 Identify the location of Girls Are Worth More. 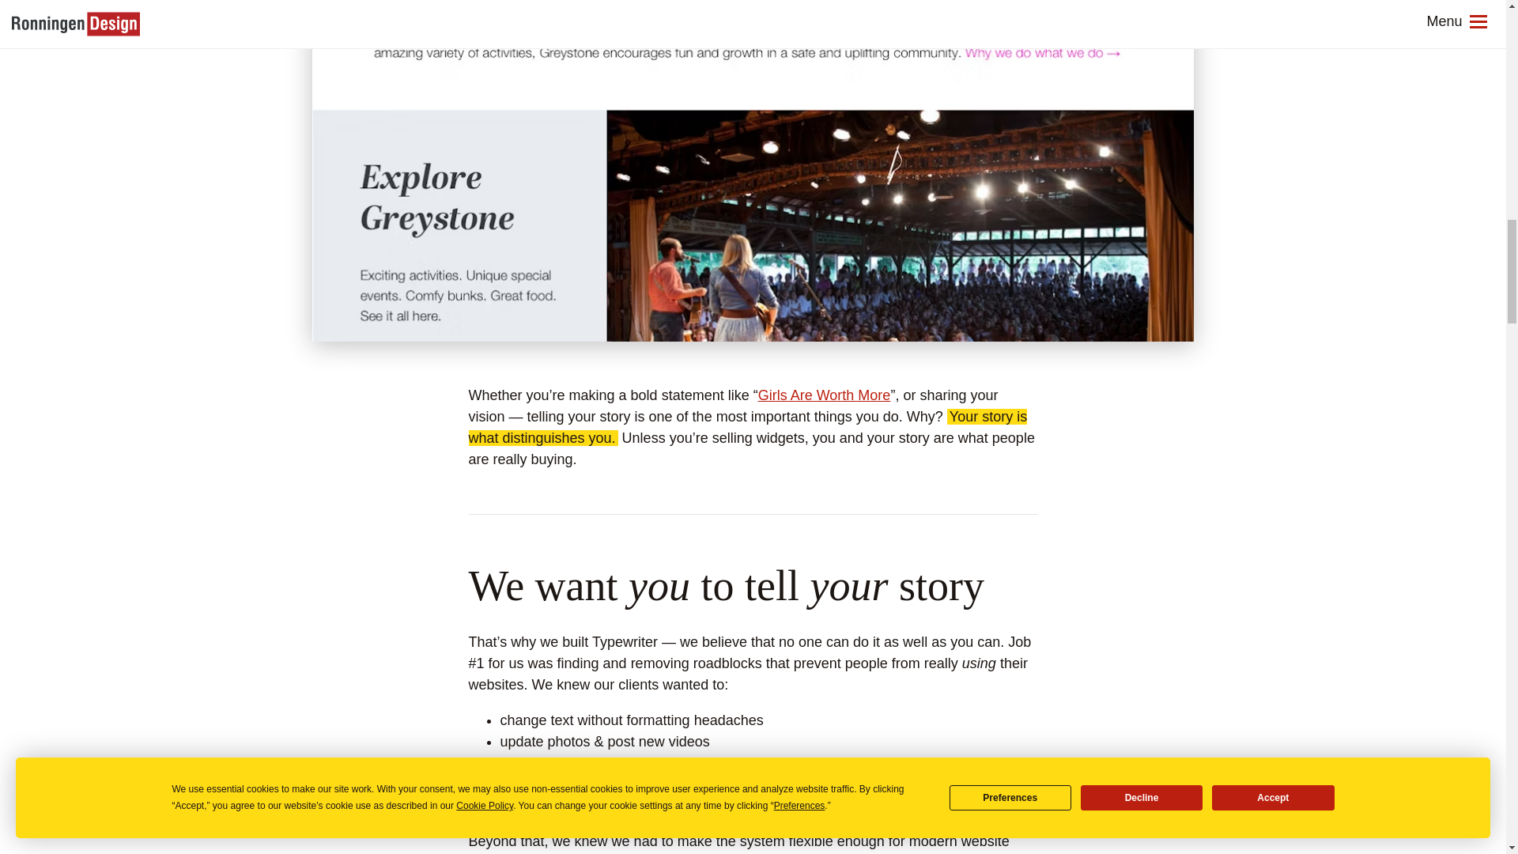
(824, 395).